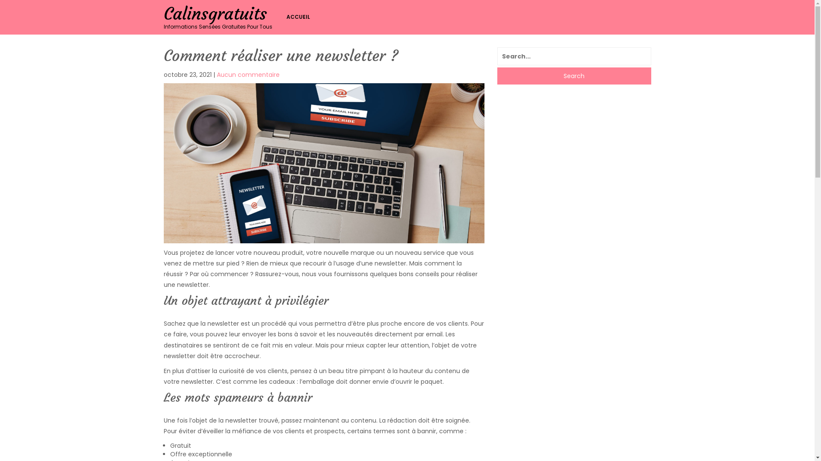 The height and width of the screenshot is (461, 821). I want to click on ACCUEIL, so click(300, 17).